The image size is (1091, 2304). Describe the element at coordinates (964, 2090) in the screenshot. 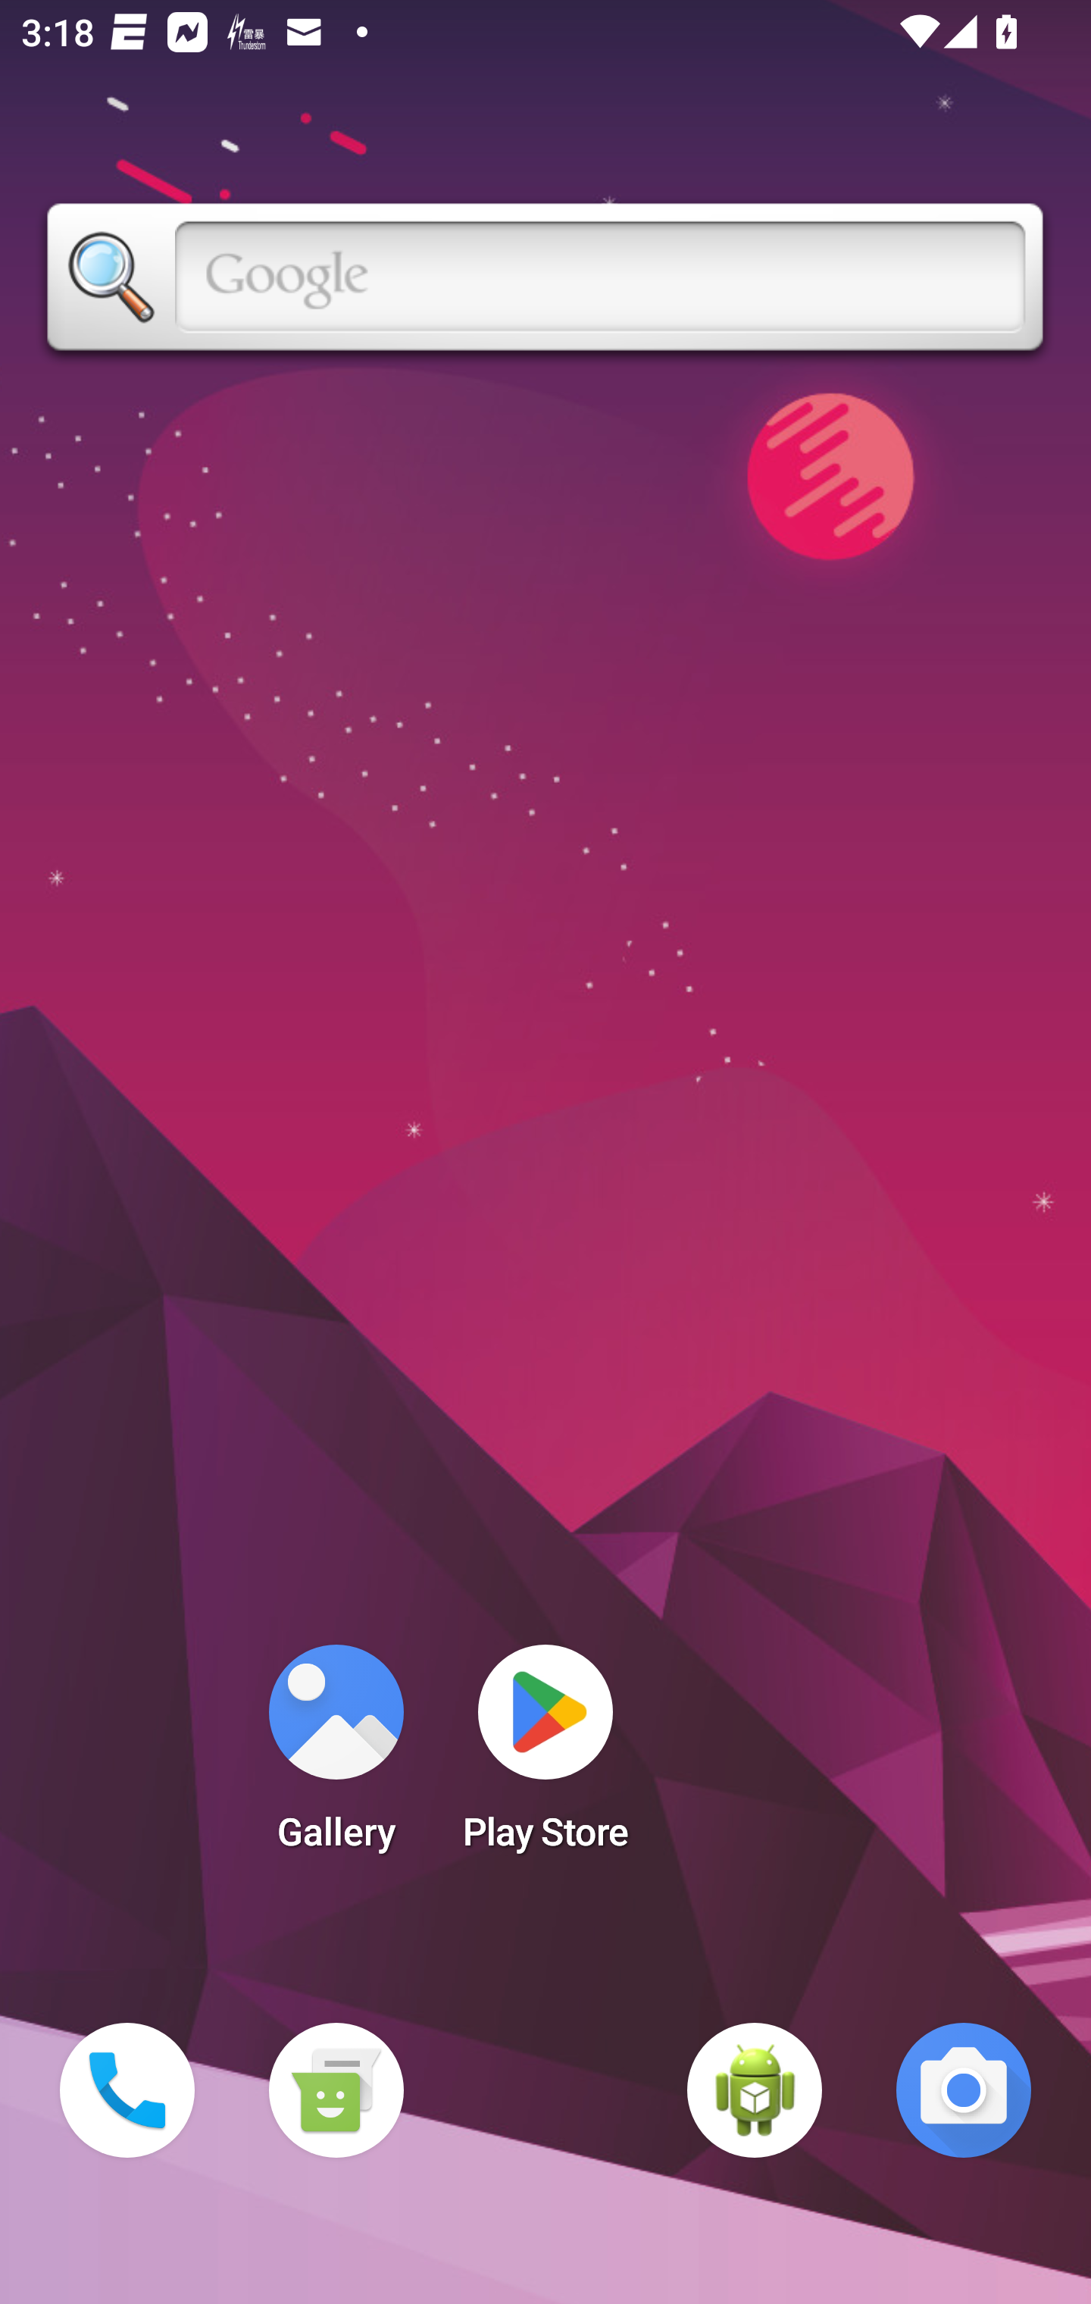

I see `Camera` at that location.